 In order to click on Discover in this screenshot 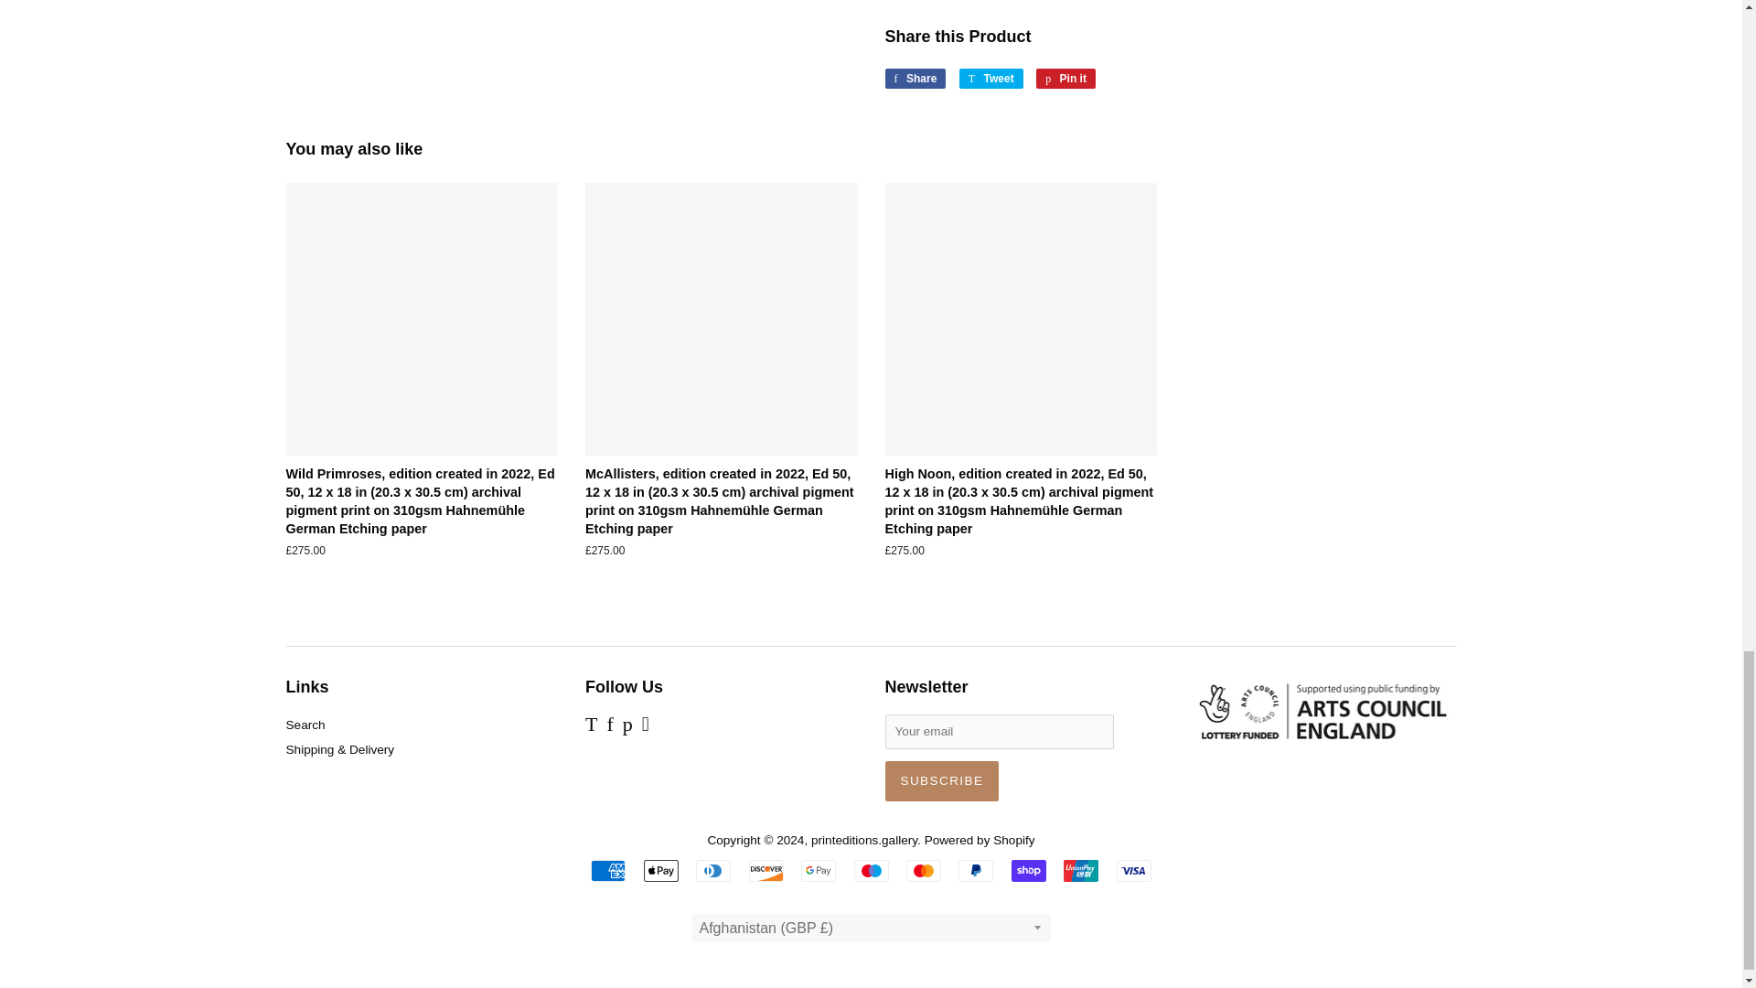, I will do `click(766, 871)`.